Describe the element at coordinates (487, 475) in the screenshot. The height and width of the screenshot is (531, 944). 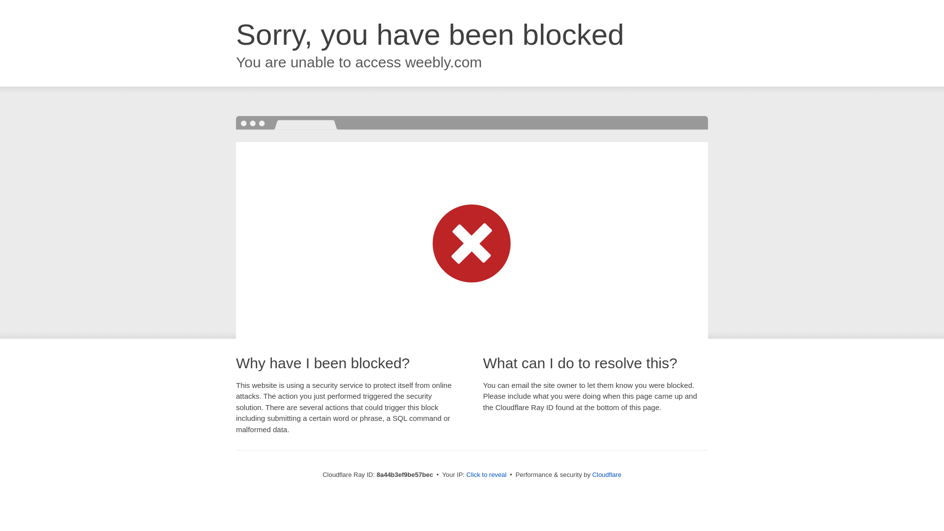
I see `Click to reveal` at that location.